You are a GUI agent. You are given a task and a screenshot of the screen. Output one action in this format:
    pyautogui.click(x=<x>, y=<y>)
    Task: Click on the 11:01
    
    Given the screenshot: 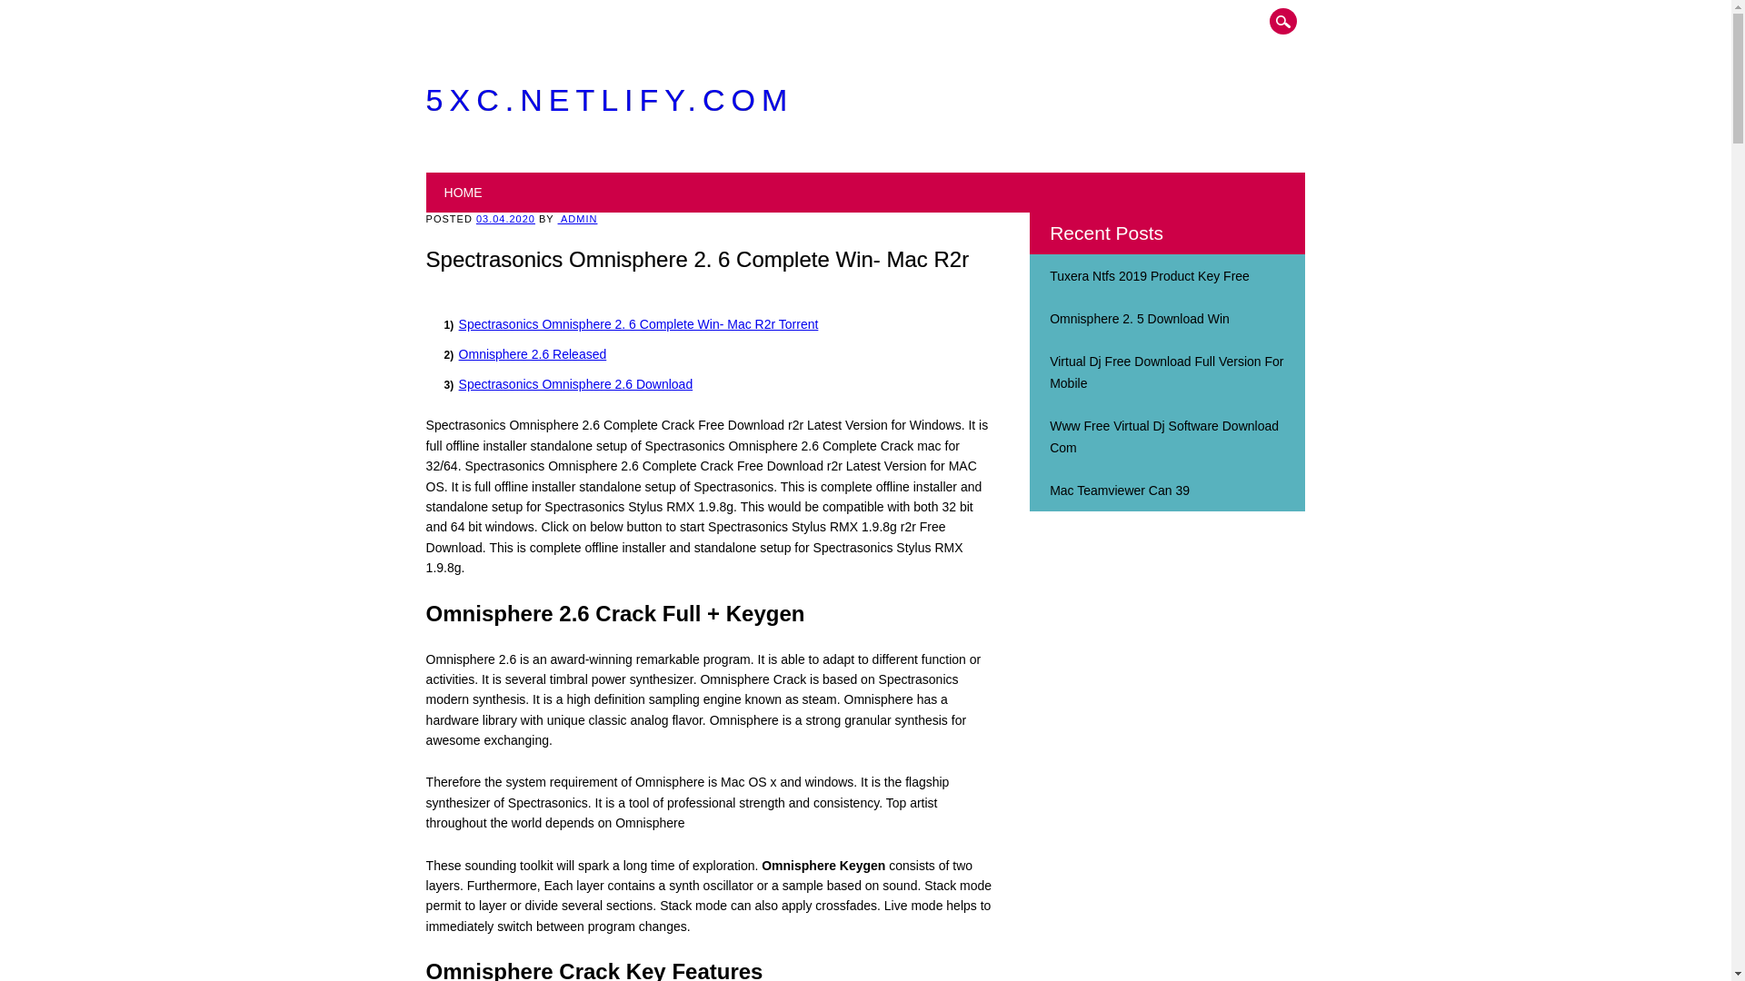 What is the action you would take?
    pyautogui.click(x=505, y=219)
    